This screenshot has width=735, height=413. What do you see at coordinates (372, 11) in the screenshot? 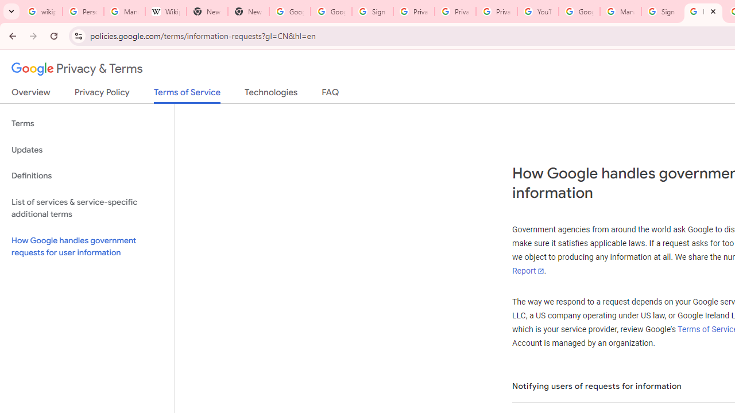
I see `Sign in - Google Accounts` at bounding box center [372, 11].